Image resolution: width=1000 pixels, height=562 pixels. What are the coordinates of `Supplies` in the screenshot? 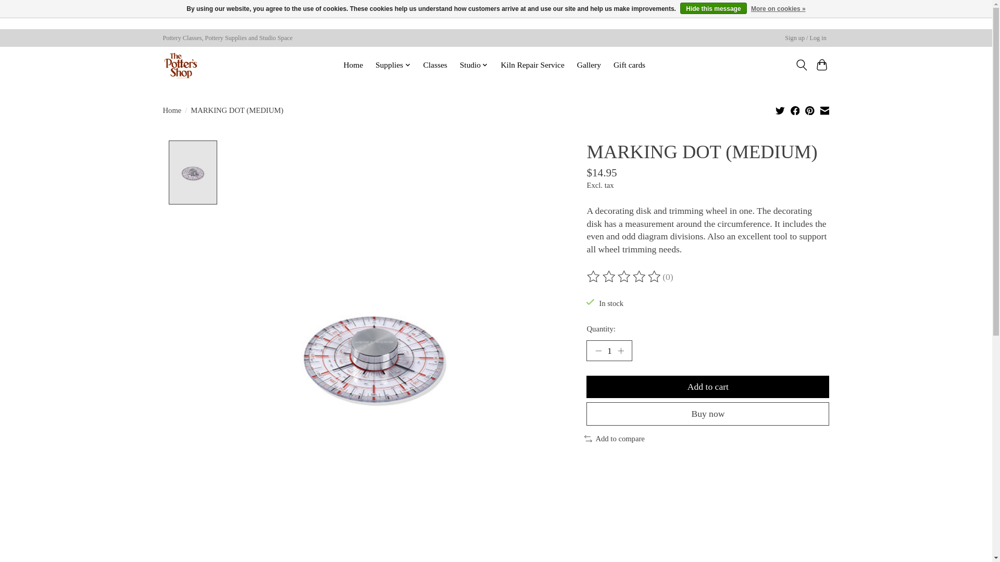 It's located at (393, 65).